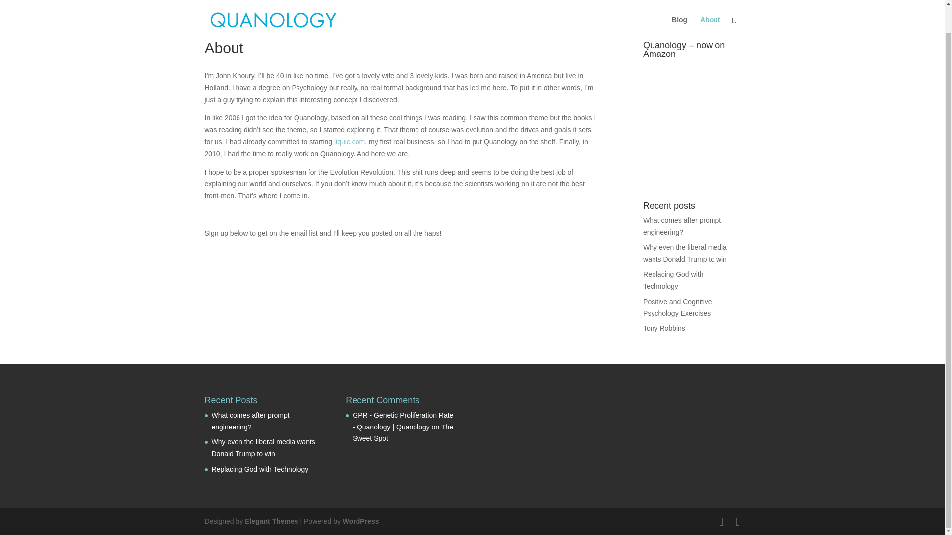  Describe the element at coordinates (673, 280) in the screenshot. I see `Replacing God with Technology` at that location.